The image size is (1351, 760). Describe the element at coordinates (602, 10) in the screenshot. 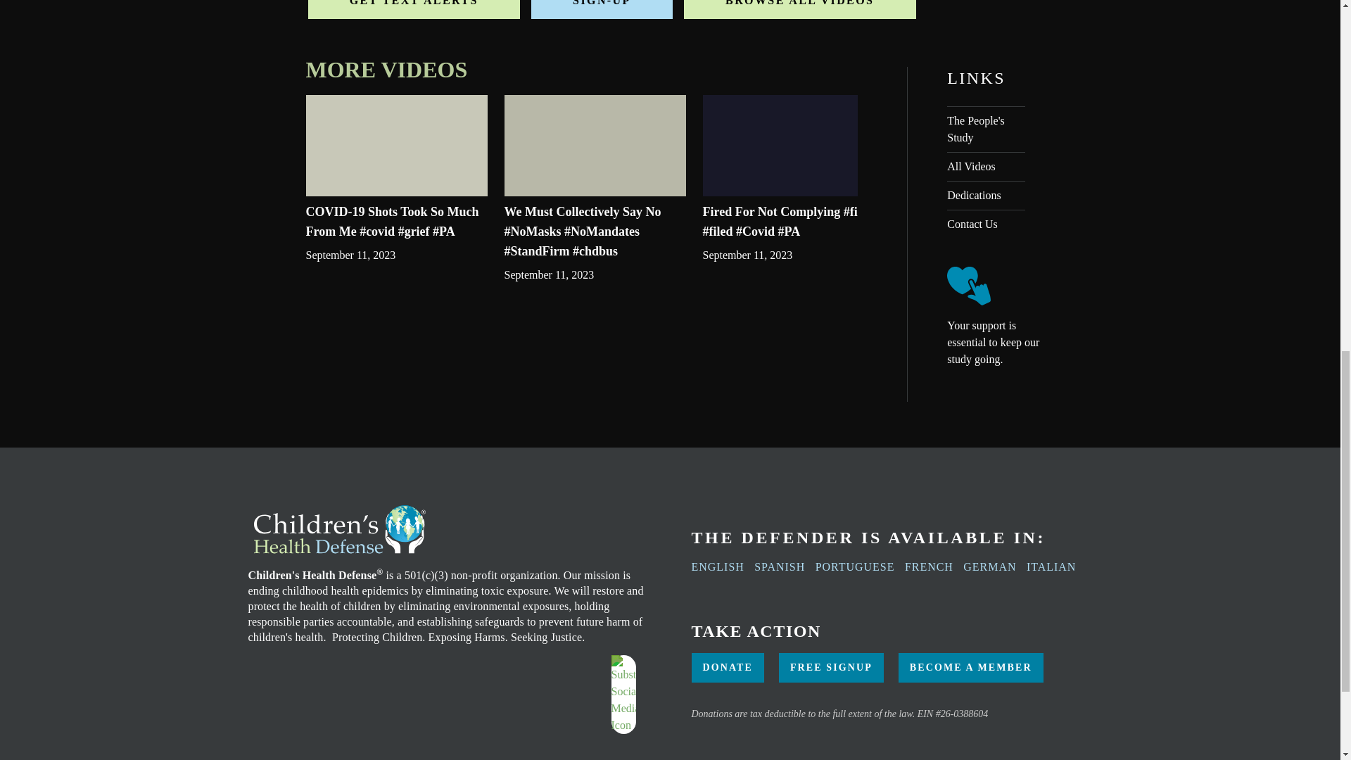

I see `SIGN-UP` at that location.